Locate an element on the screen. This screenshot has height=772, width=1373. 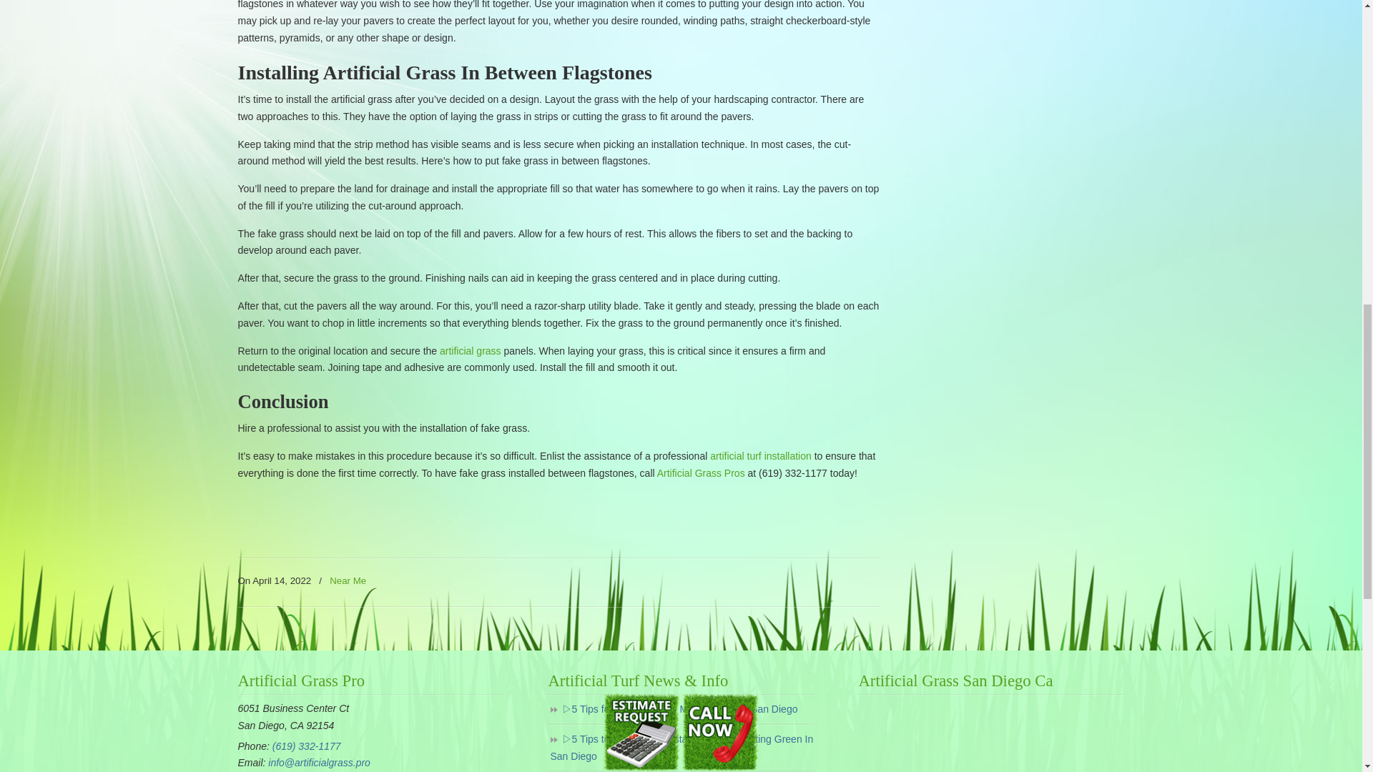
artificial turf installation is located at coordinates (760, 455).